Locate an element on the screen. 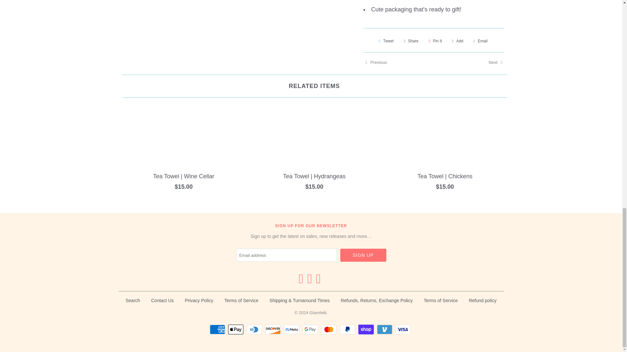  Google Pay is located at coordinates (311, 329).